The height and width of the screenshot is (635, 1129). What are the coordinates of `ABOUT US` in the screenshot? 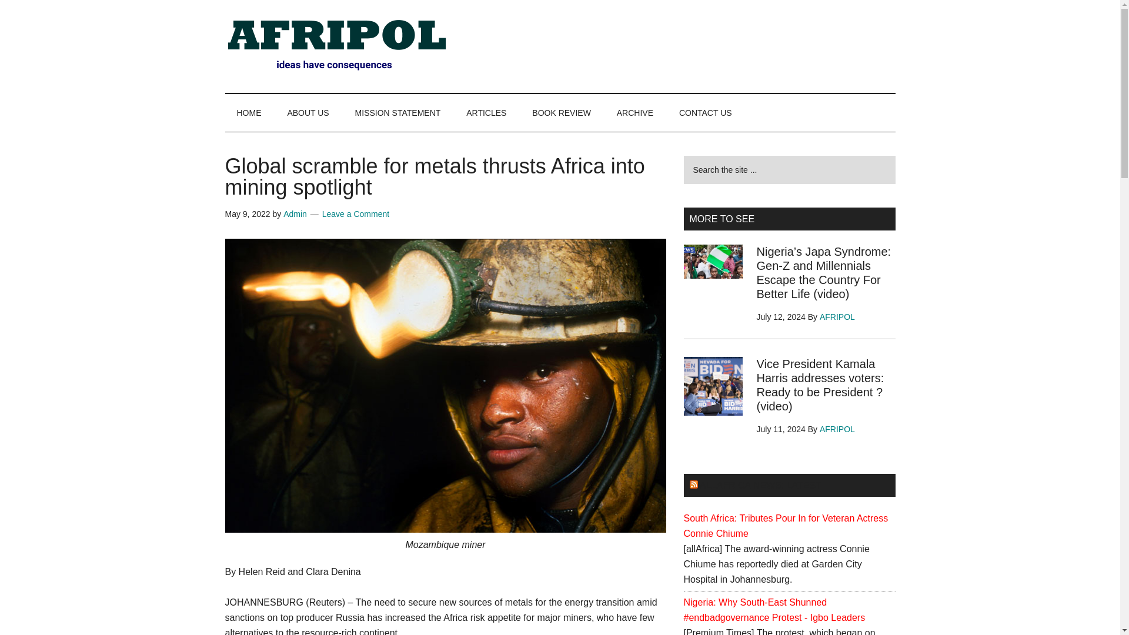 It's located at (308, 112).